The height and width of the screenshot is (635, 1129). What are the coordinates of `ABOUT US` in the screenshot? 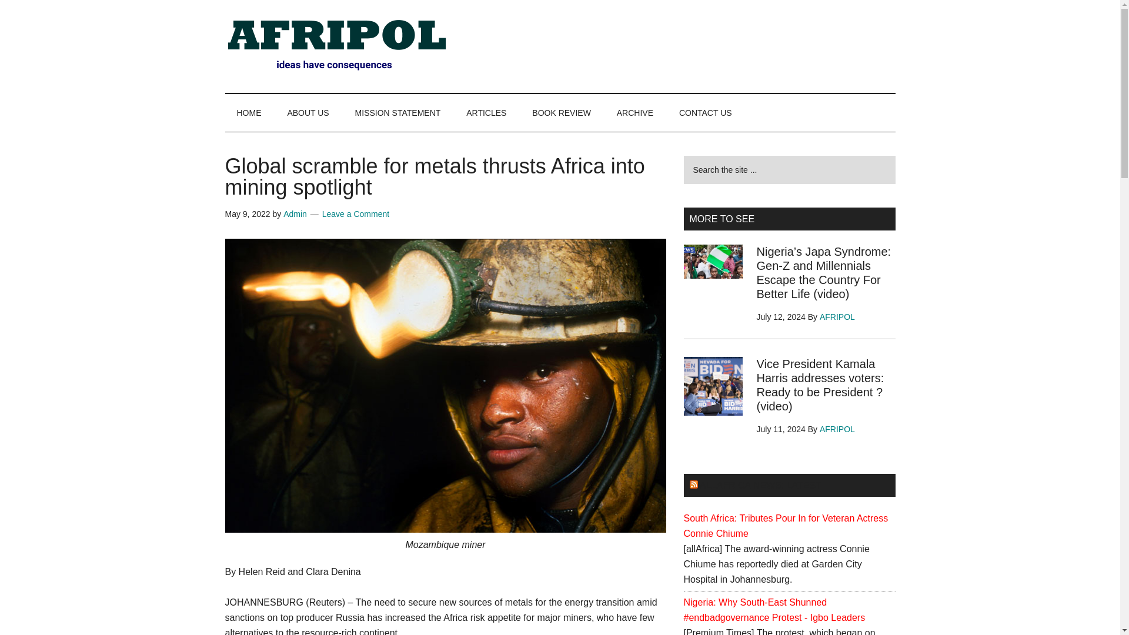 It's located at (308, 112).